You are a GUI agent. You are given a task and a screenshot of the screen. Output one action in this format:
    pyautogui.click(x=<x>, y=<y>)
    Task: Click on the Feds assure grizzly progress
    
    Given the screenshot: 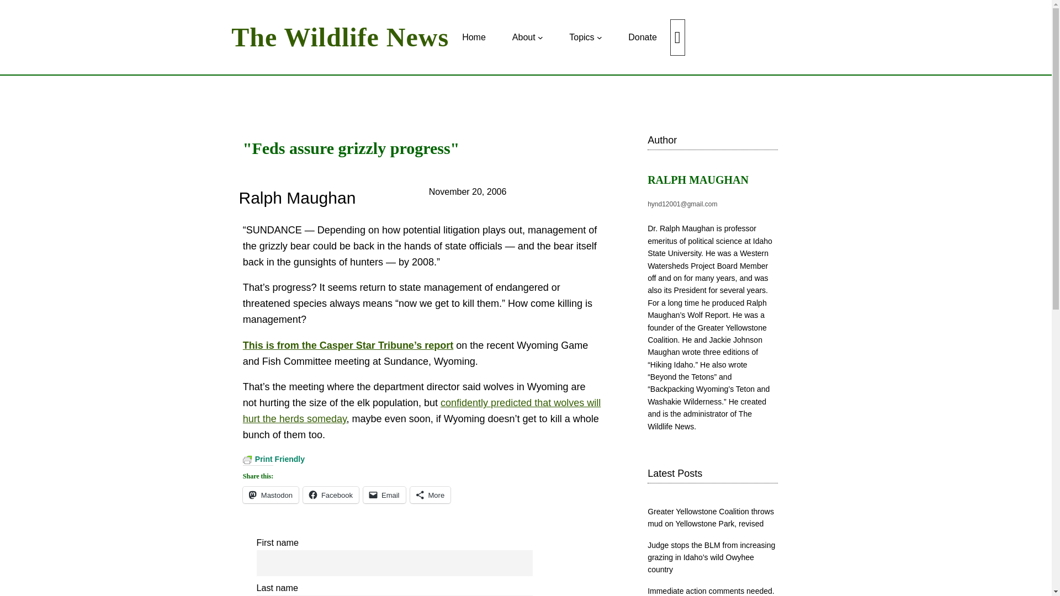 What is the action you would take?
    pyautogui.click(x=348, y=345)
    